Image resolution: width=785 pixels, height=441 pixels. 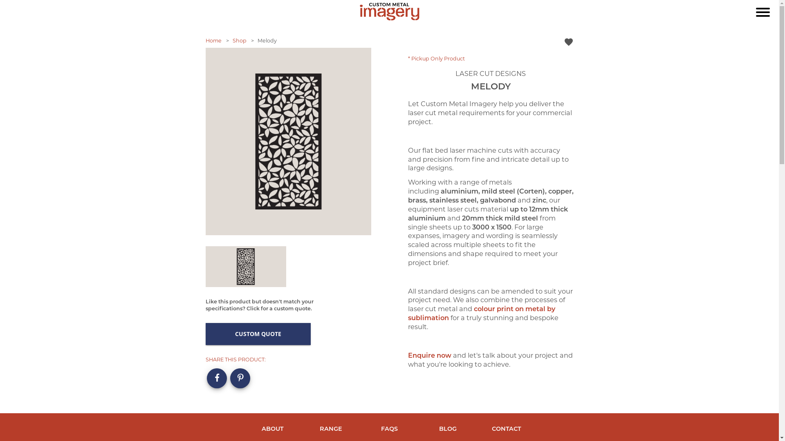 I want to click on CUSTOM QUOTE, so click(x=258, y=334).